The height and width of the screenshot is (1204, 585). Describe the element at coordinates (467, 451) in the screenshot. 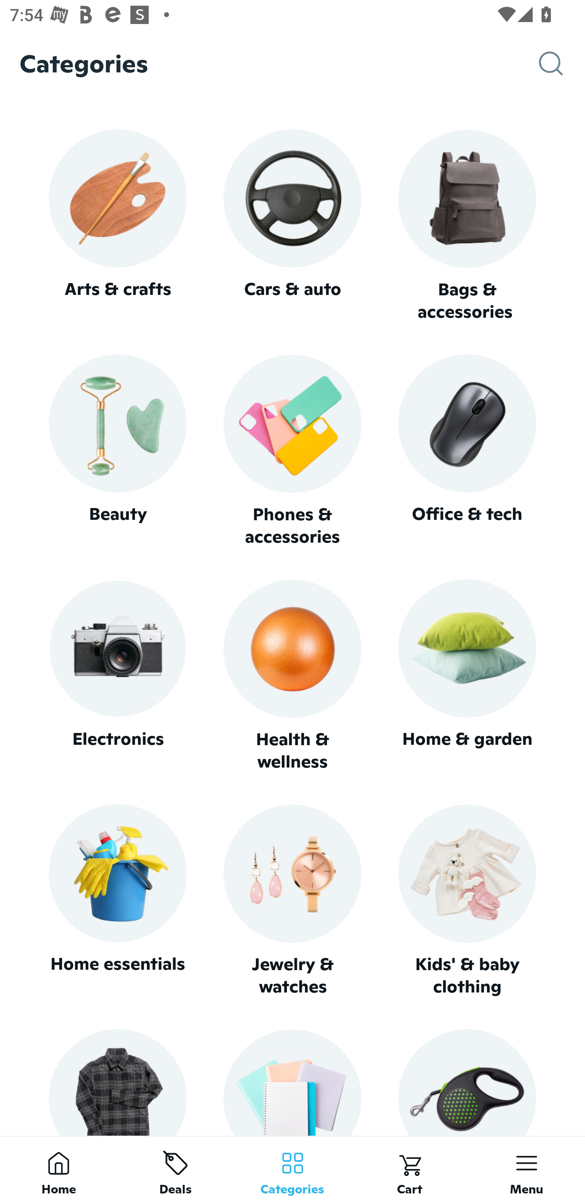

I see `Office & tech` at that location.